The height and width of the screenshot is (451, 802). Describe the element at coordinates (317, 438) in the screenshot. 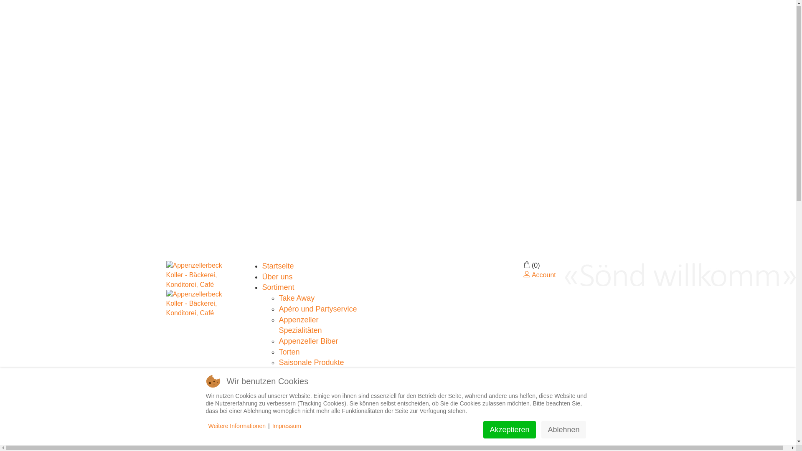

I see `Appenzeller Foto-Biber` at that location.